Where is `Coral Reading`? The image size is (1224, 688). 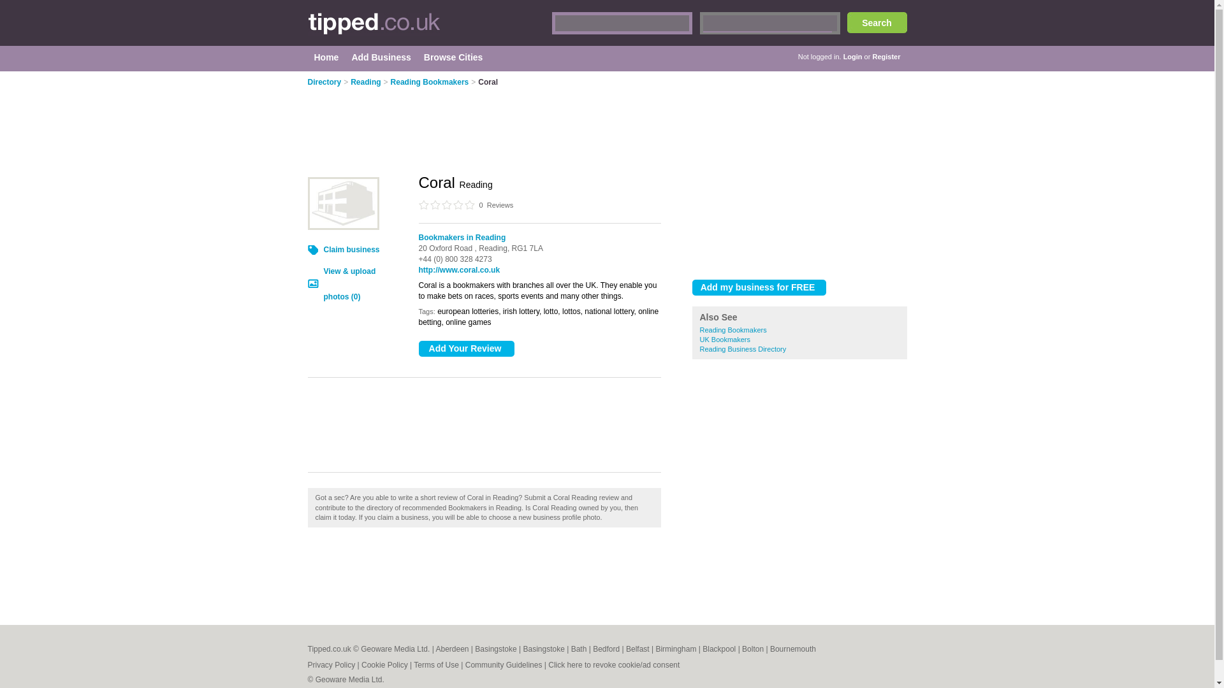
Coral Reading is located at coordinates (342, 203).